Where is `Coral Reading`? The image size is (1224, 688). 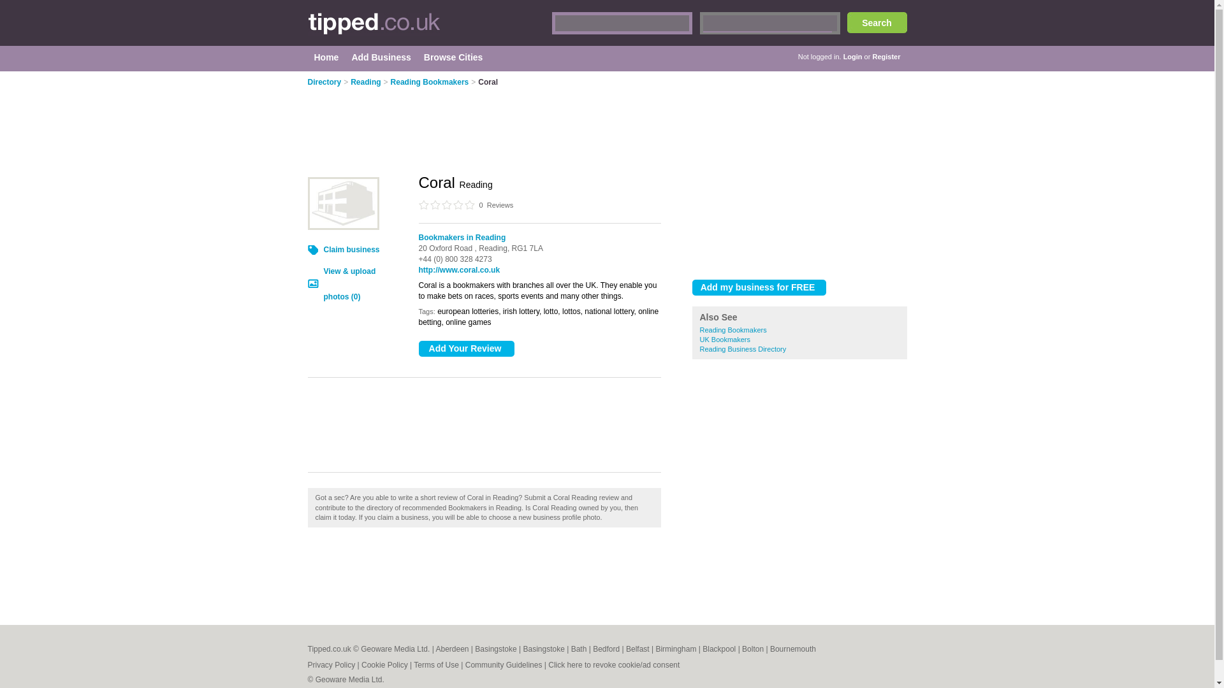
Coral Reading is located at coordinates (342, 203).